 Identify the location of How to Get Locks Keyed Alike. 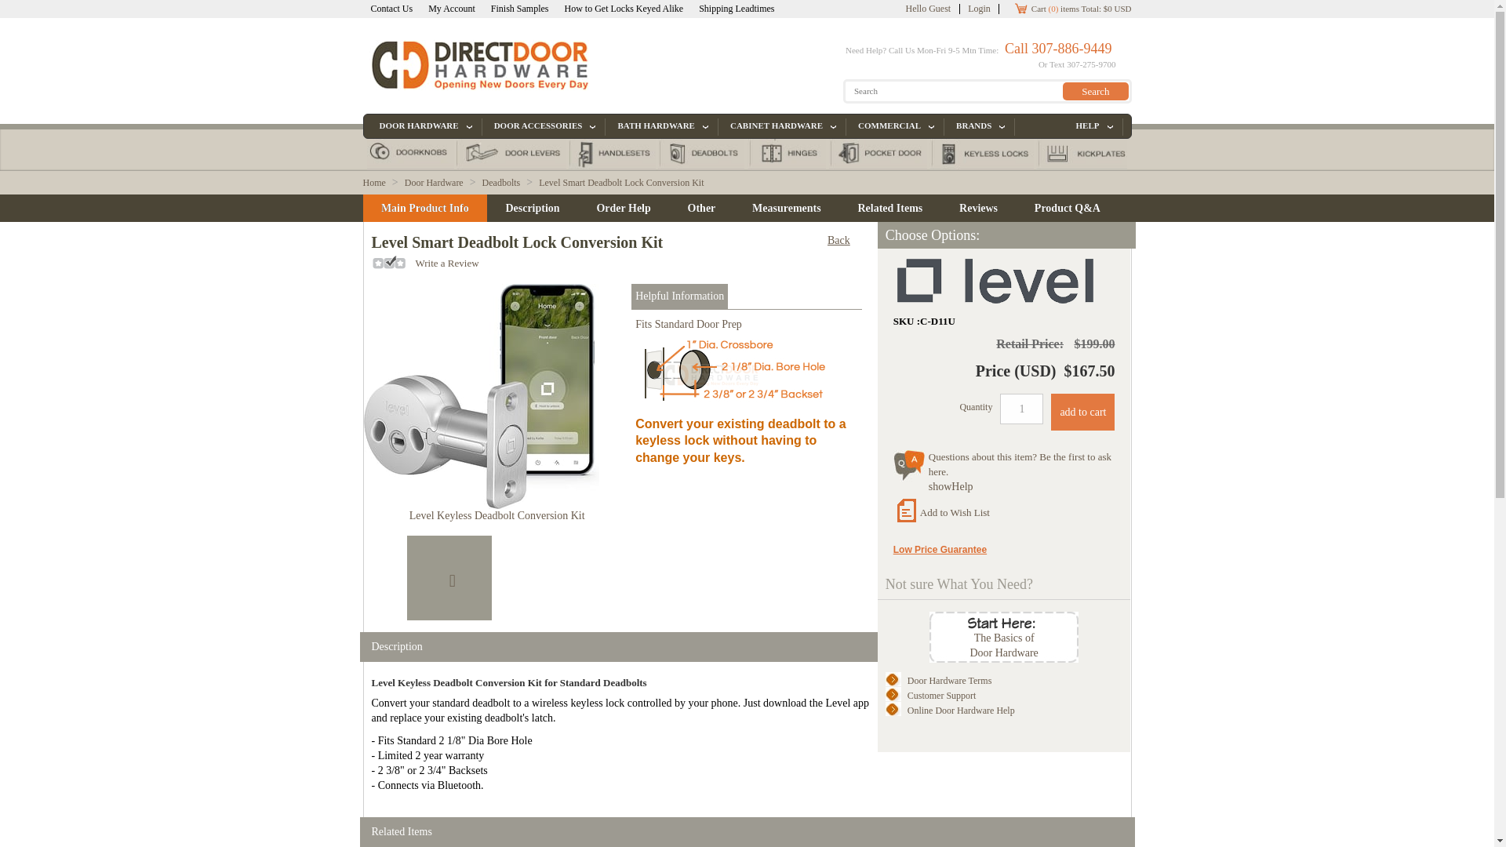
(624, 9).